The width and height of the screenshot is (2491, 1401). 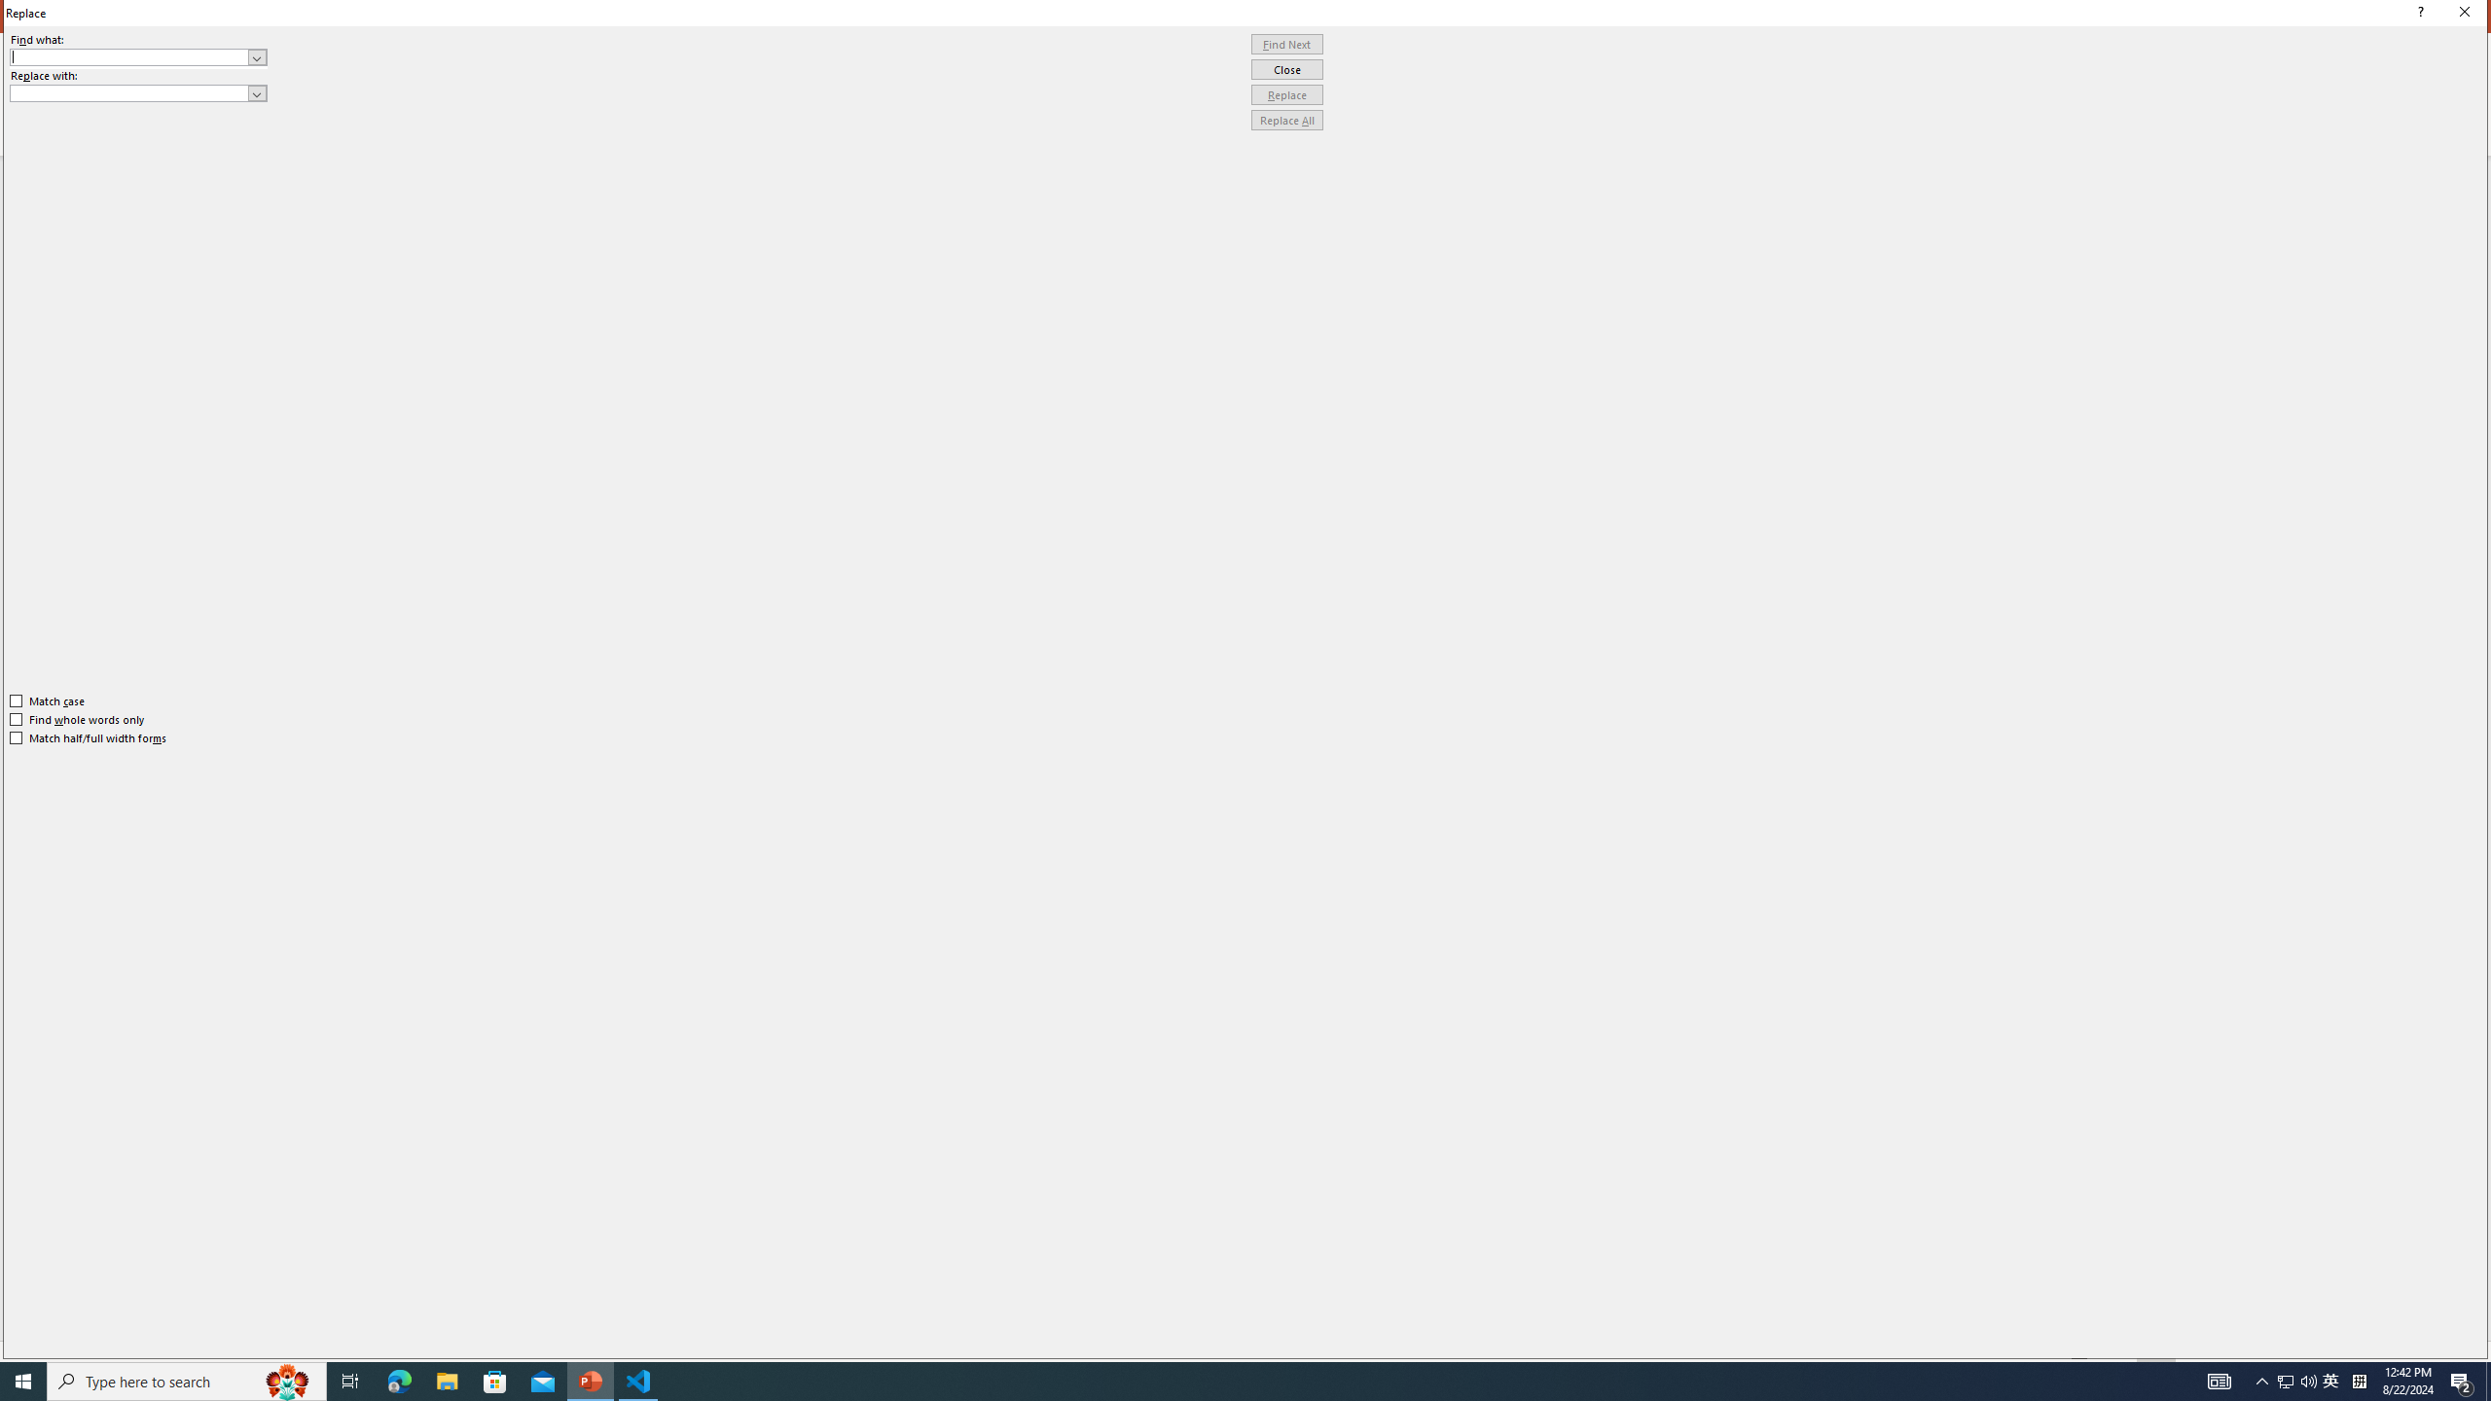 What do you see at coordinates (129, 92) in the screenshot?
I see `Replace with` at bounding box center [129, 92].